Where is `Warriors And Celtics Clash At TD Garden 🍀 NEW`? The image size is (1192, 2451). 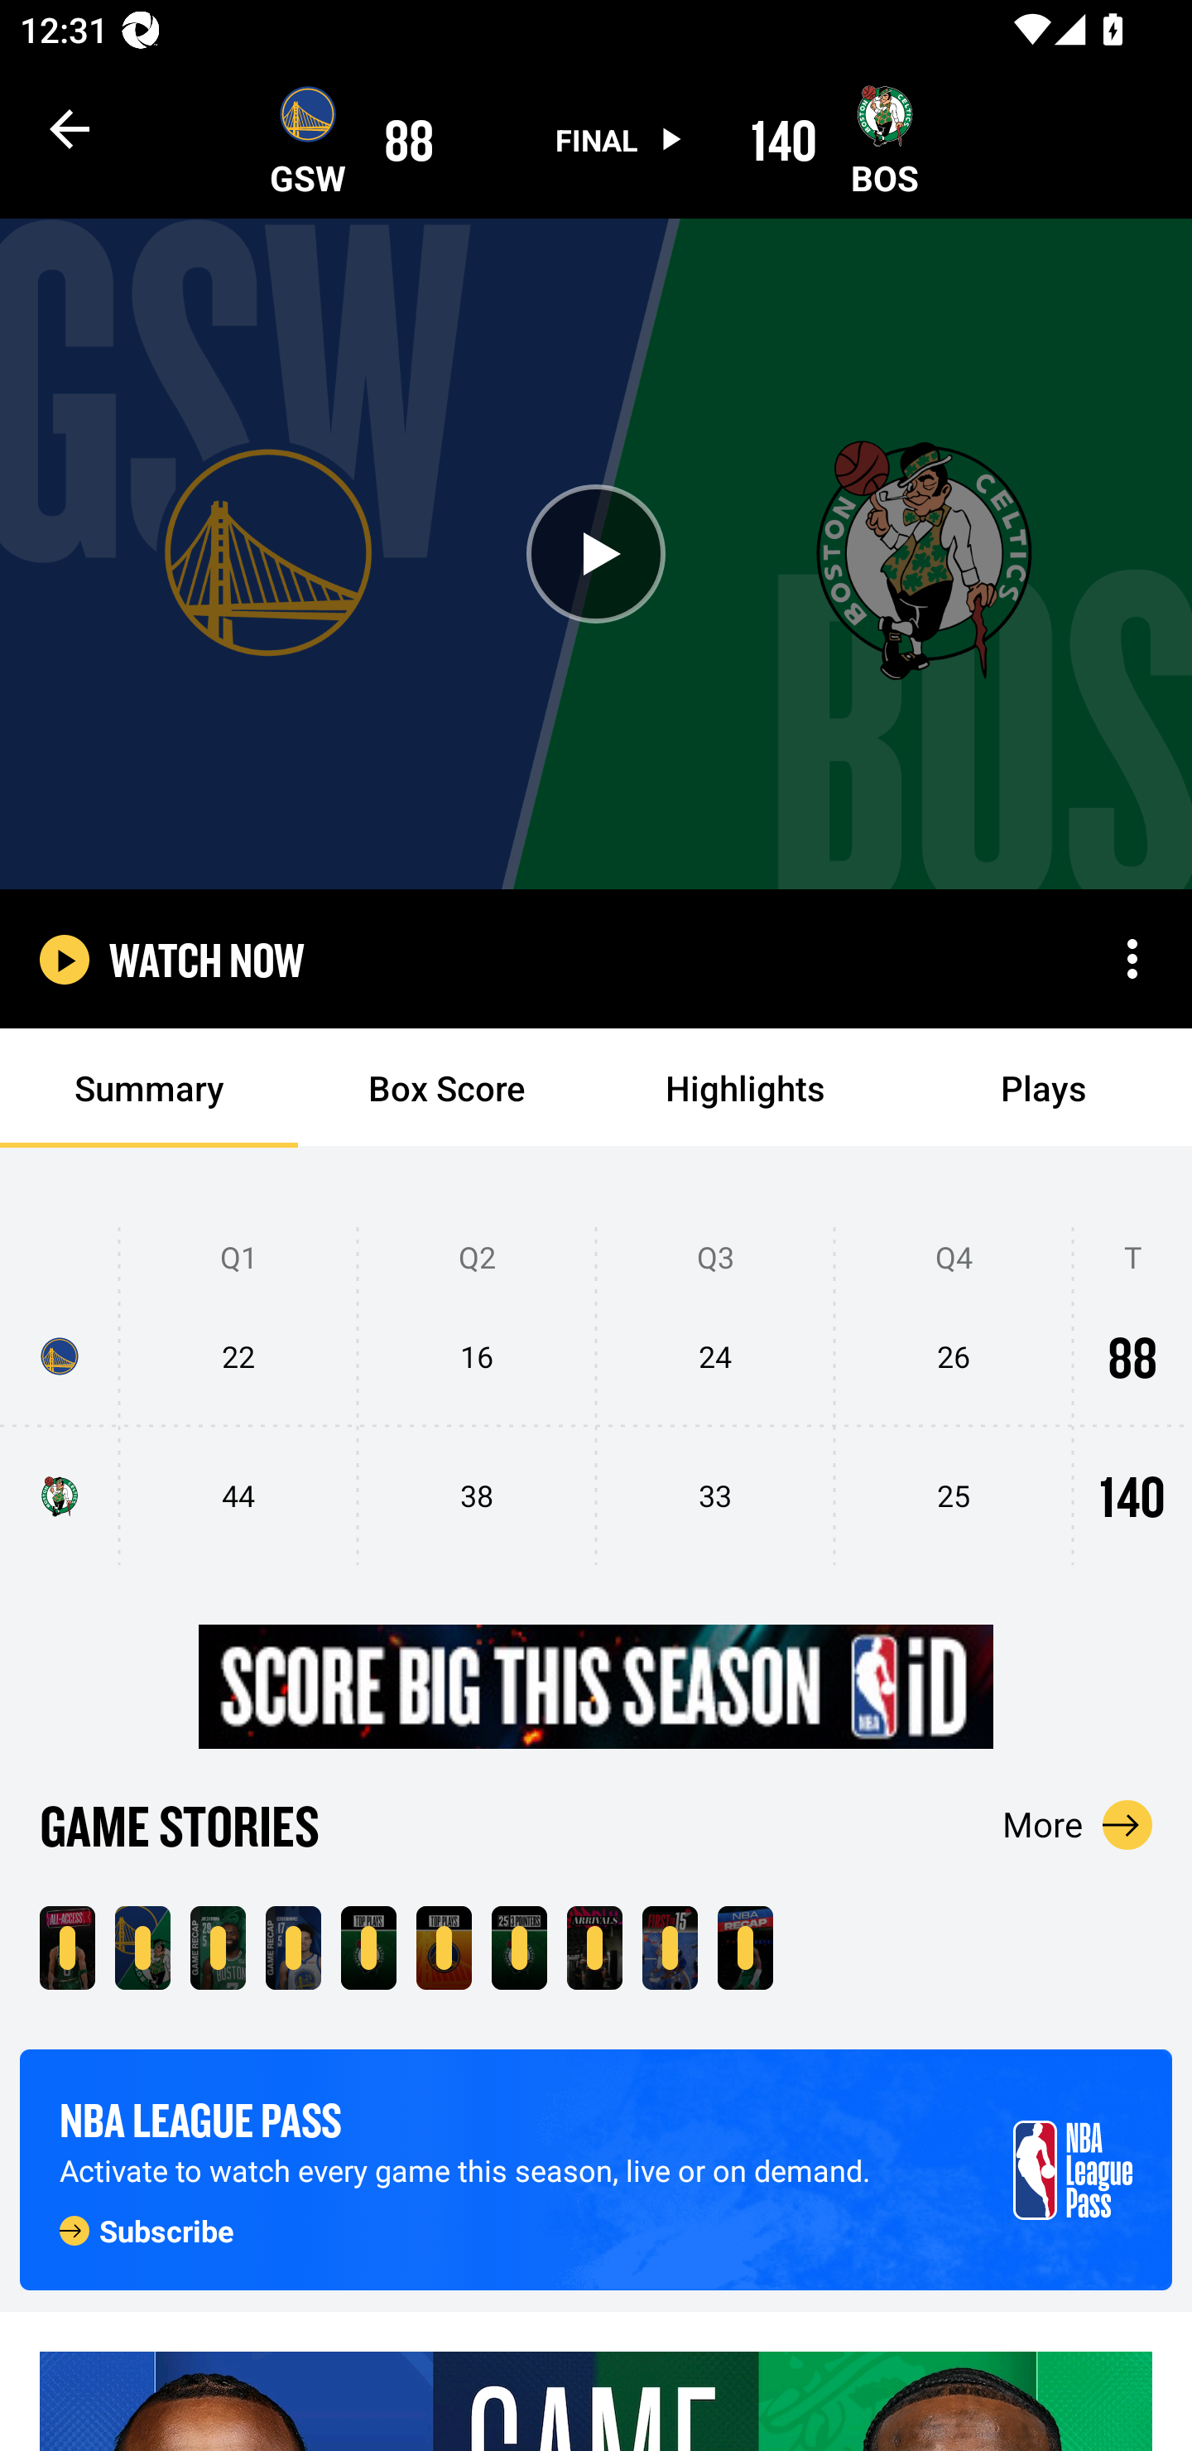 Warriors And Celtics Clash At TD Garden 🍀 NEW is located at coordinates (67, 1948).